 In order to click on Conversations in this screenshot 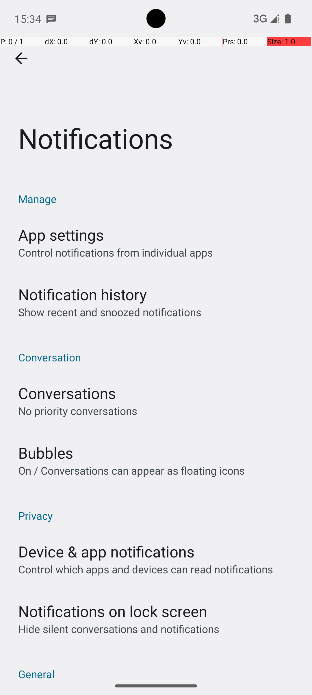, I will do `click(67, 393)`.